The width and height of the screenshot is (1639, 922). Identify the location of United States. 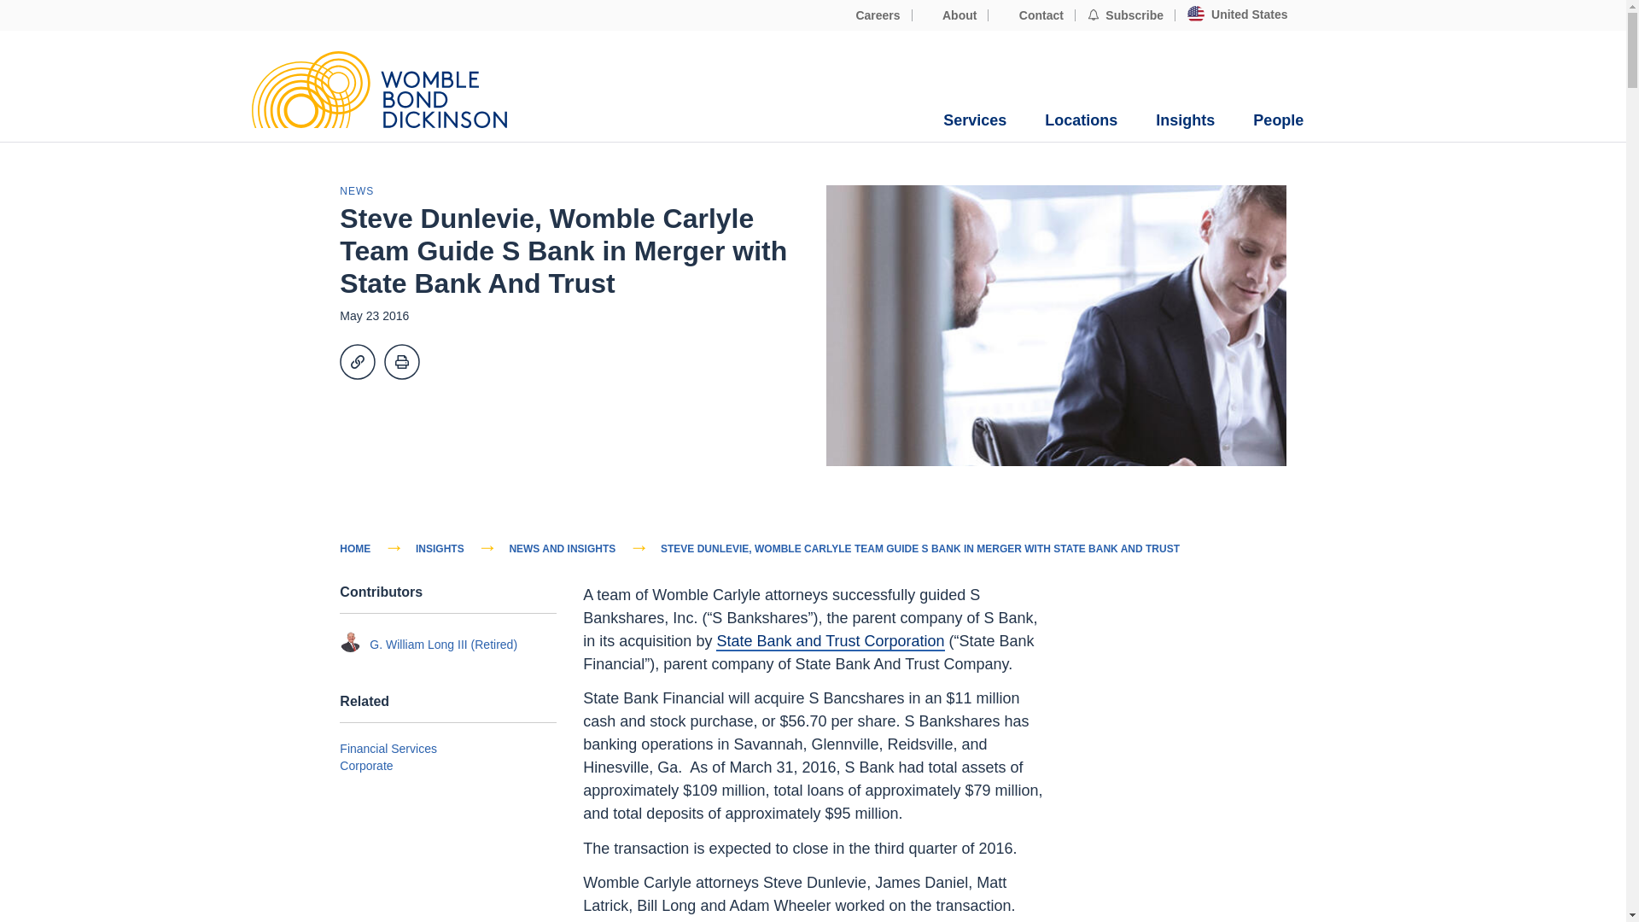
(1237, 15).